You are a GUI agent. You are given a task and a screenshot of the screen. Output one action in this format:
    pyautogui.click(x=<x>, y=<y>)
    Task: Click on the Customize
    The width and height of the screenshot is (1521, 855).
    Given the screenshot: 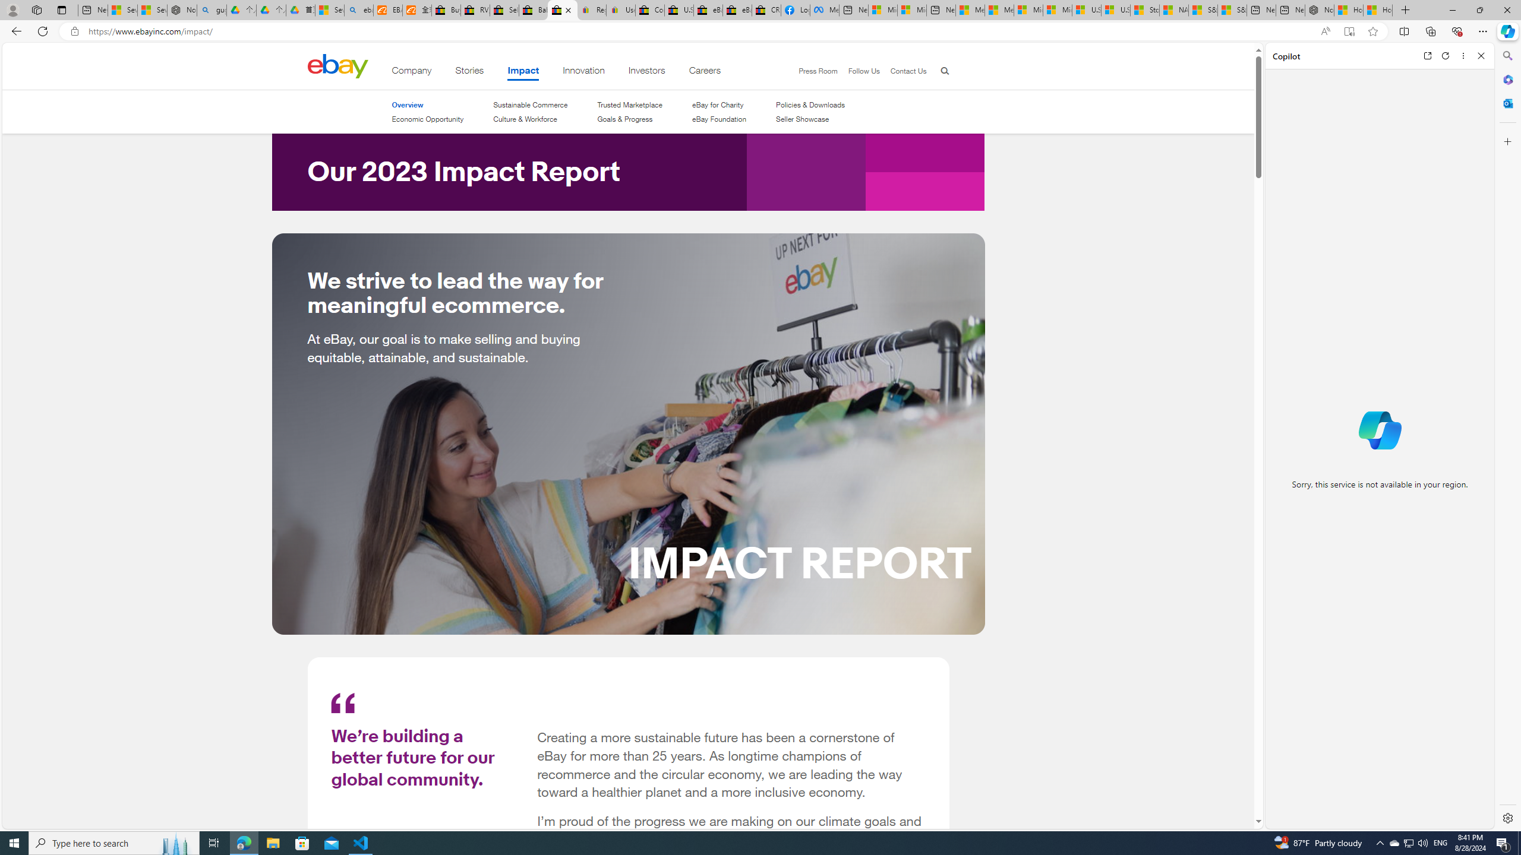 What is the action you would take?
    pyautogui.click(x=1507, y=141)
    